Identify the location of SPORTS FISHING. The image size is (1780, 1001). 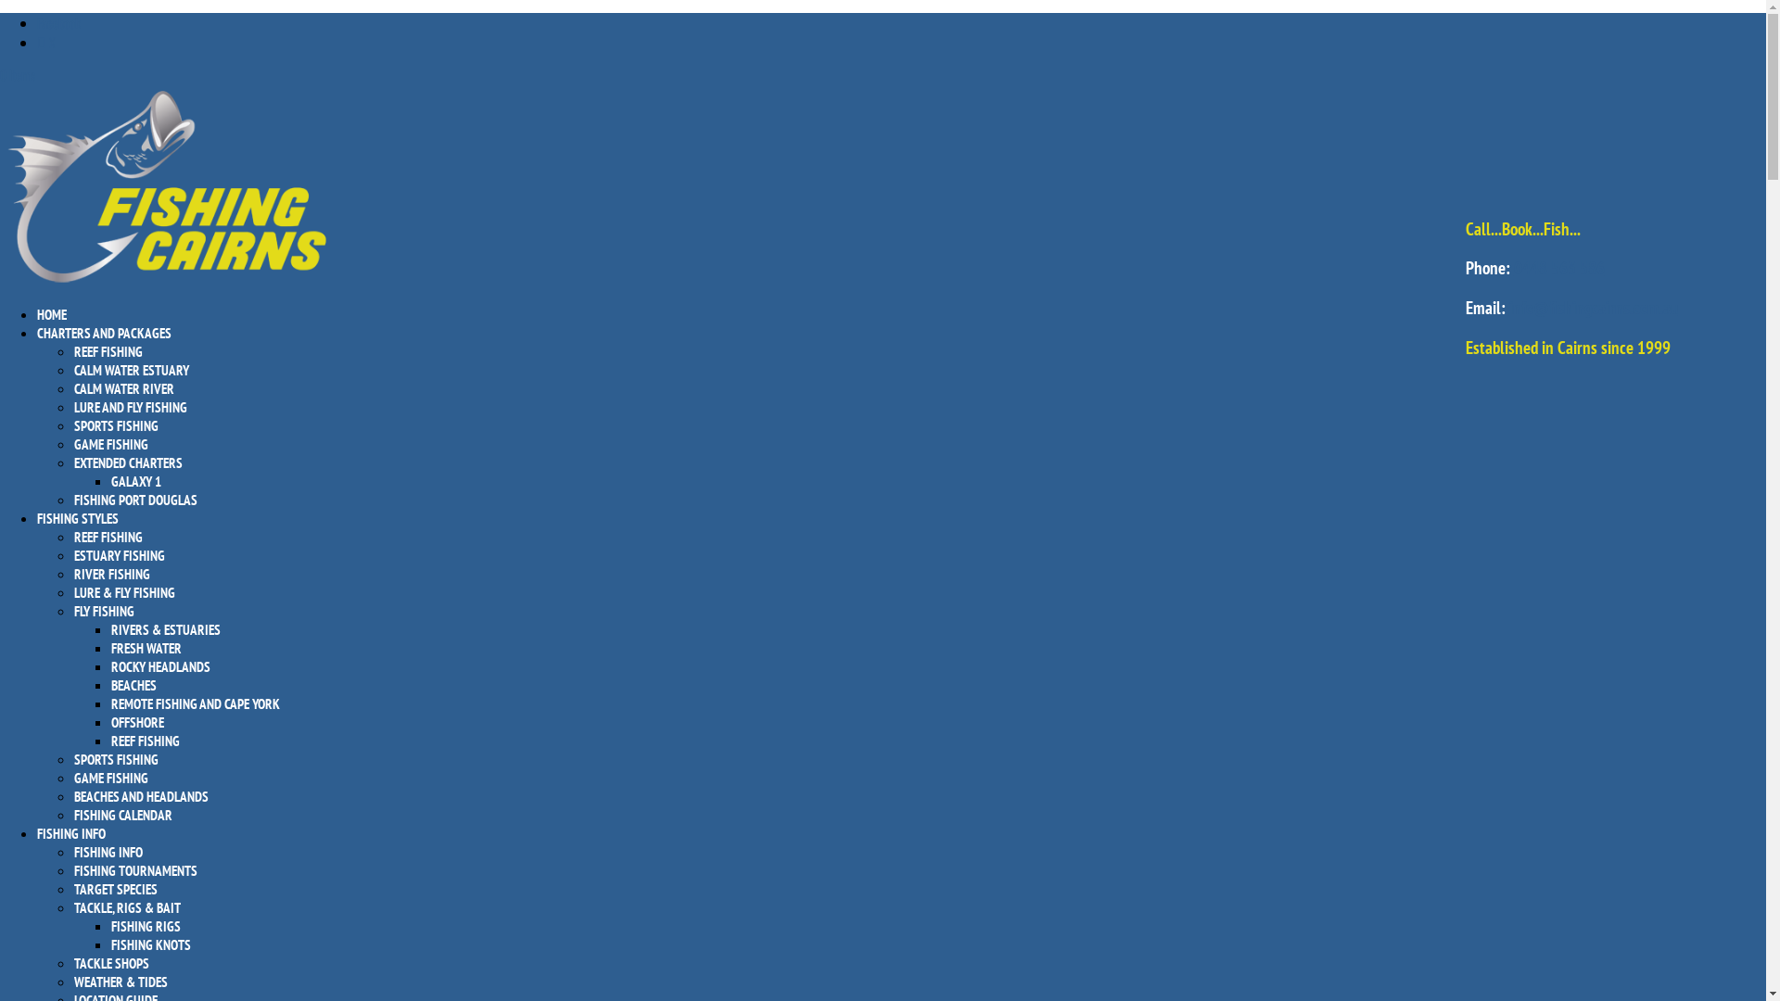
(117, 426).